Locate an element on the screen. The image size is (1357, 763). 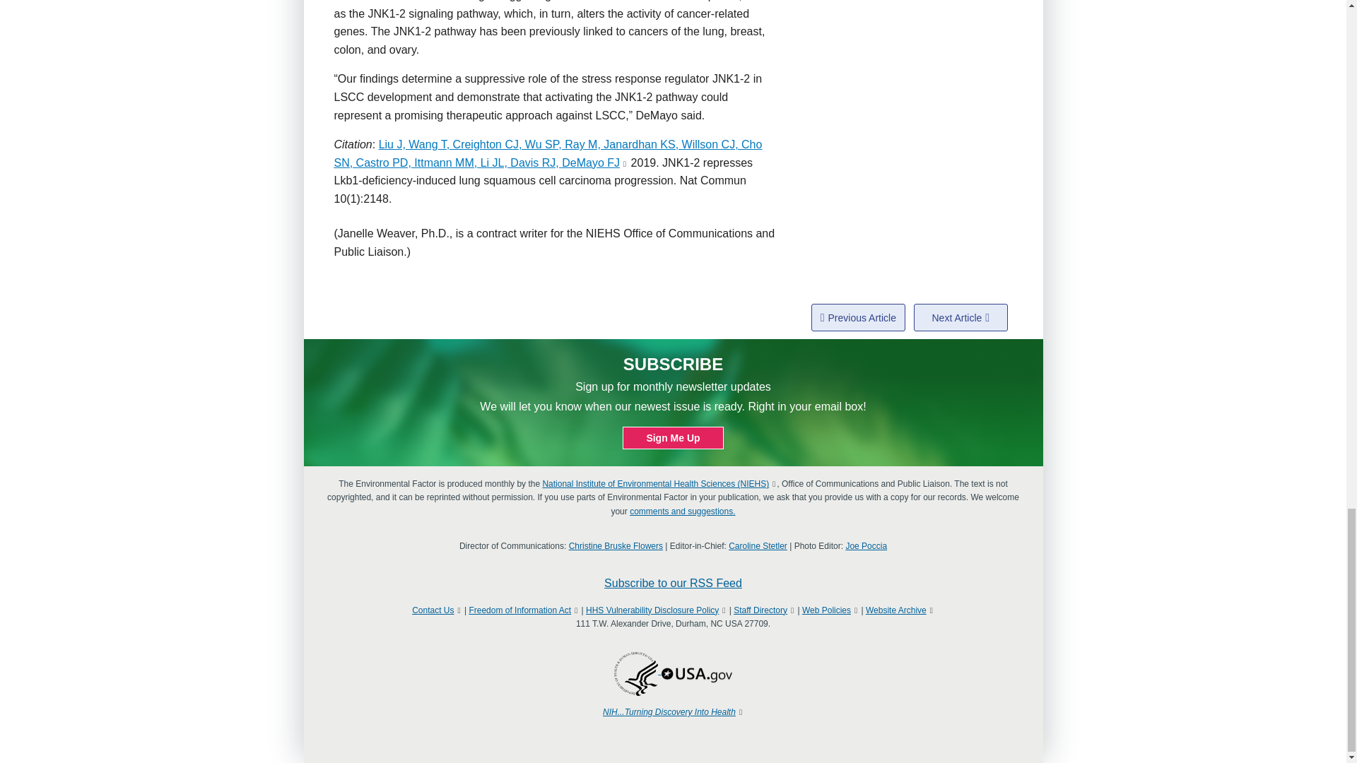
Previous Article is located at coordinates (858, 317).